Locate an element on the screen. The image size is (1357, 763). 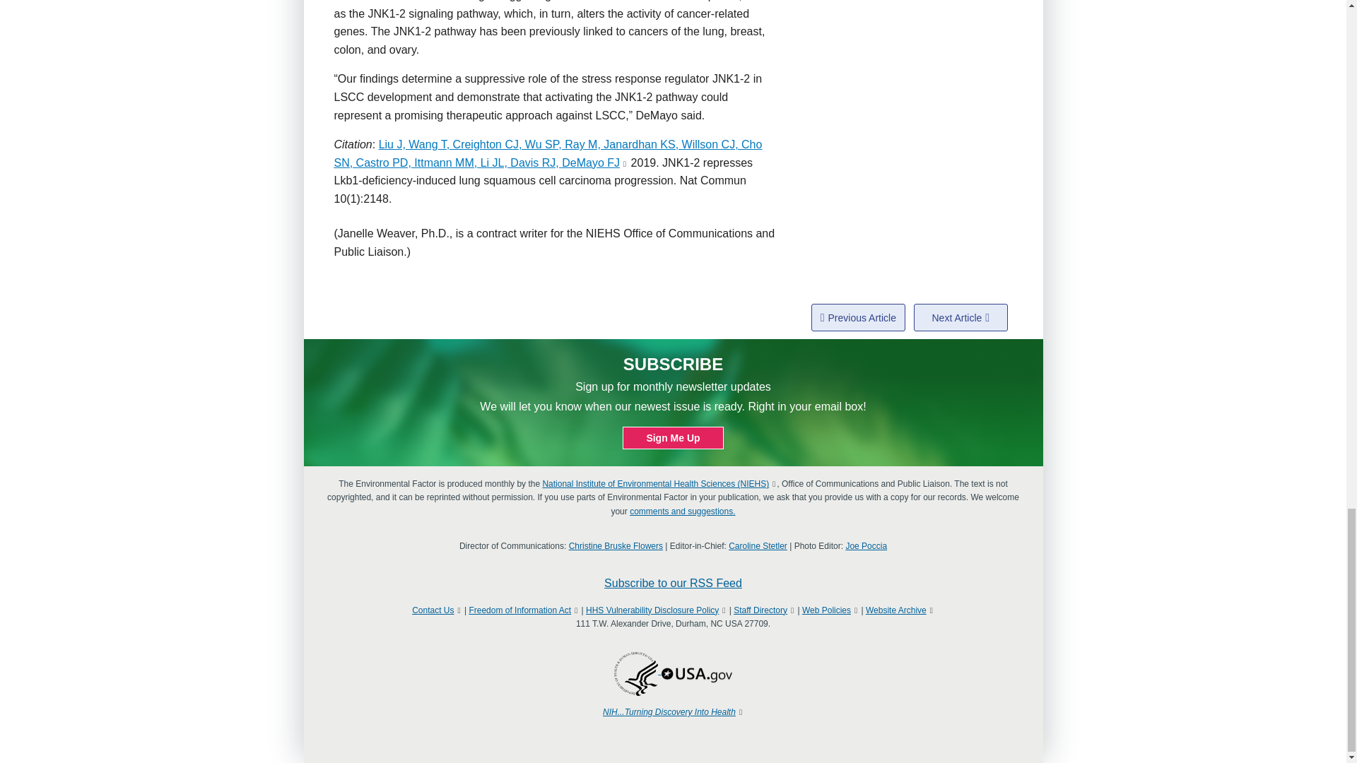
Previous Article is located at coordinates (858, 317).